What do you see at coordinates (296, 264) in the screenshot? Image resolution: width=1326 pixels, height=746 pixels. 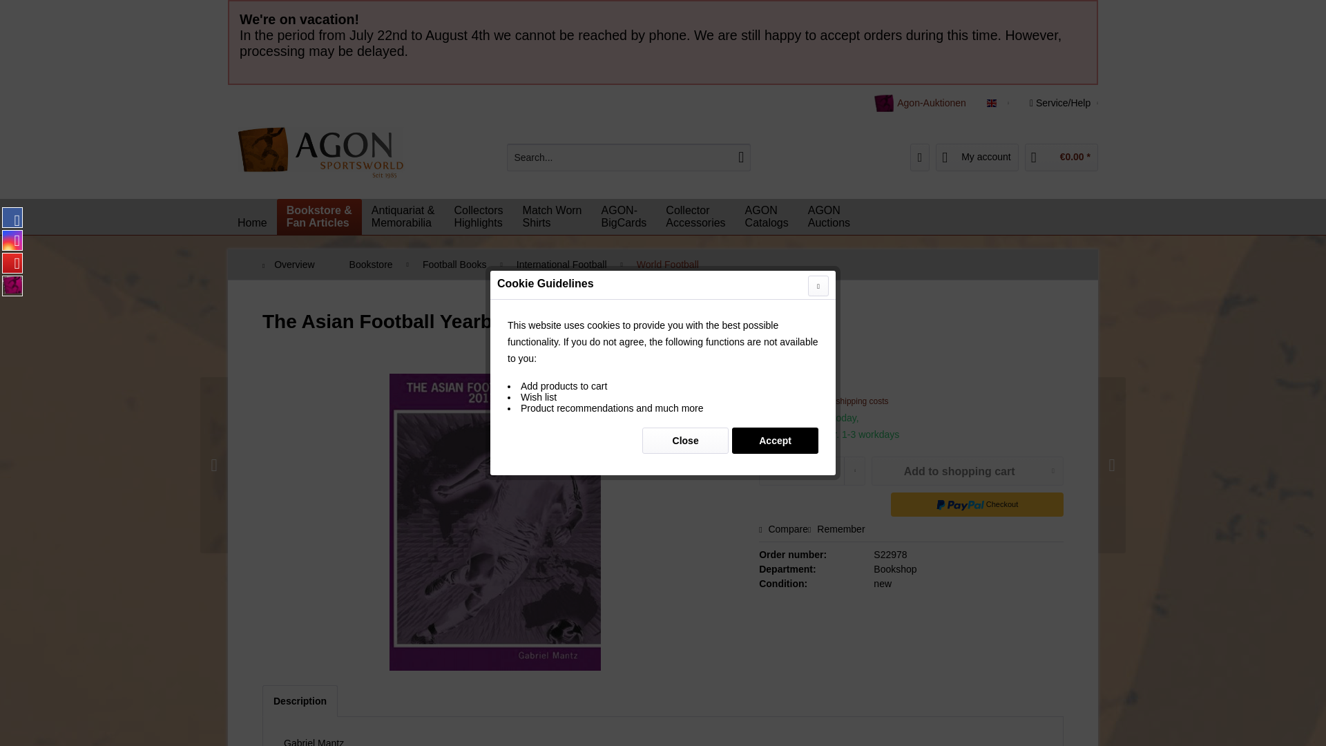 I see `Wish list` at bounding box center [296, 264].